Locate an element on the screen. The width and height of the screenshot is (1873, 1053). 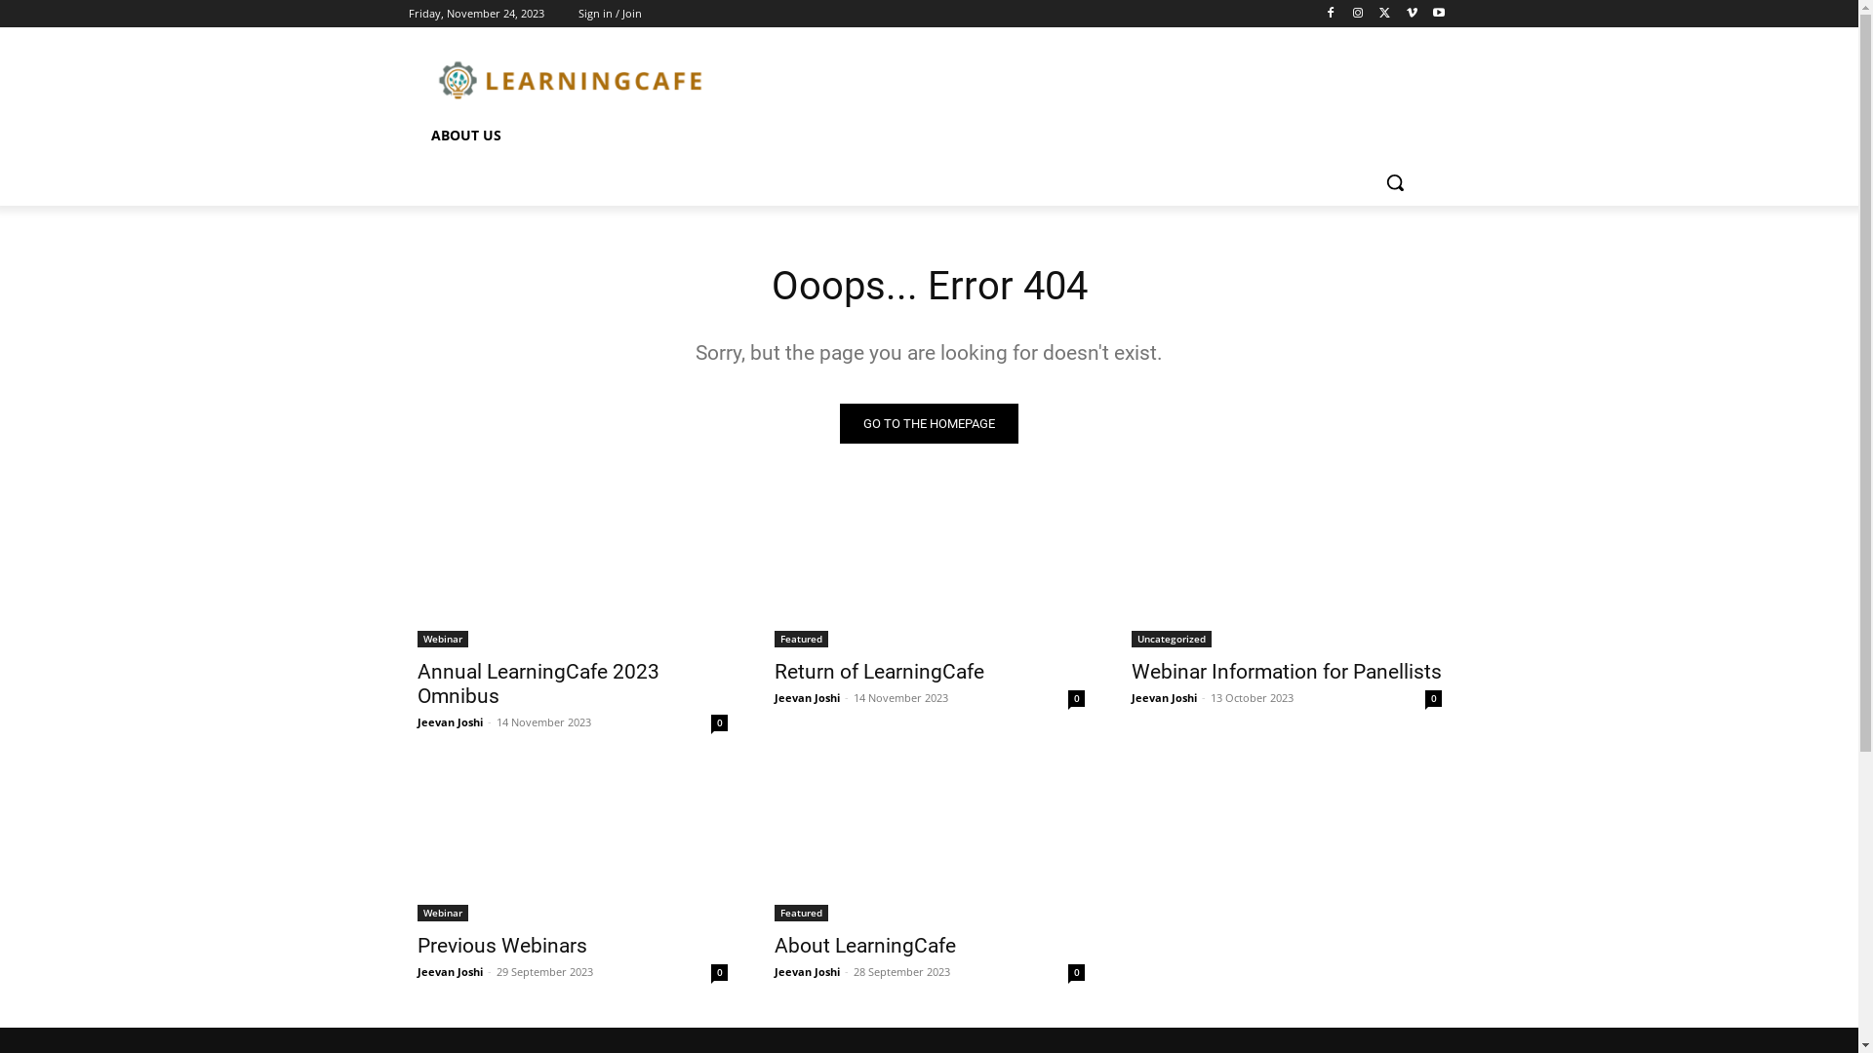
0 is located at coordinates (1432, 698).